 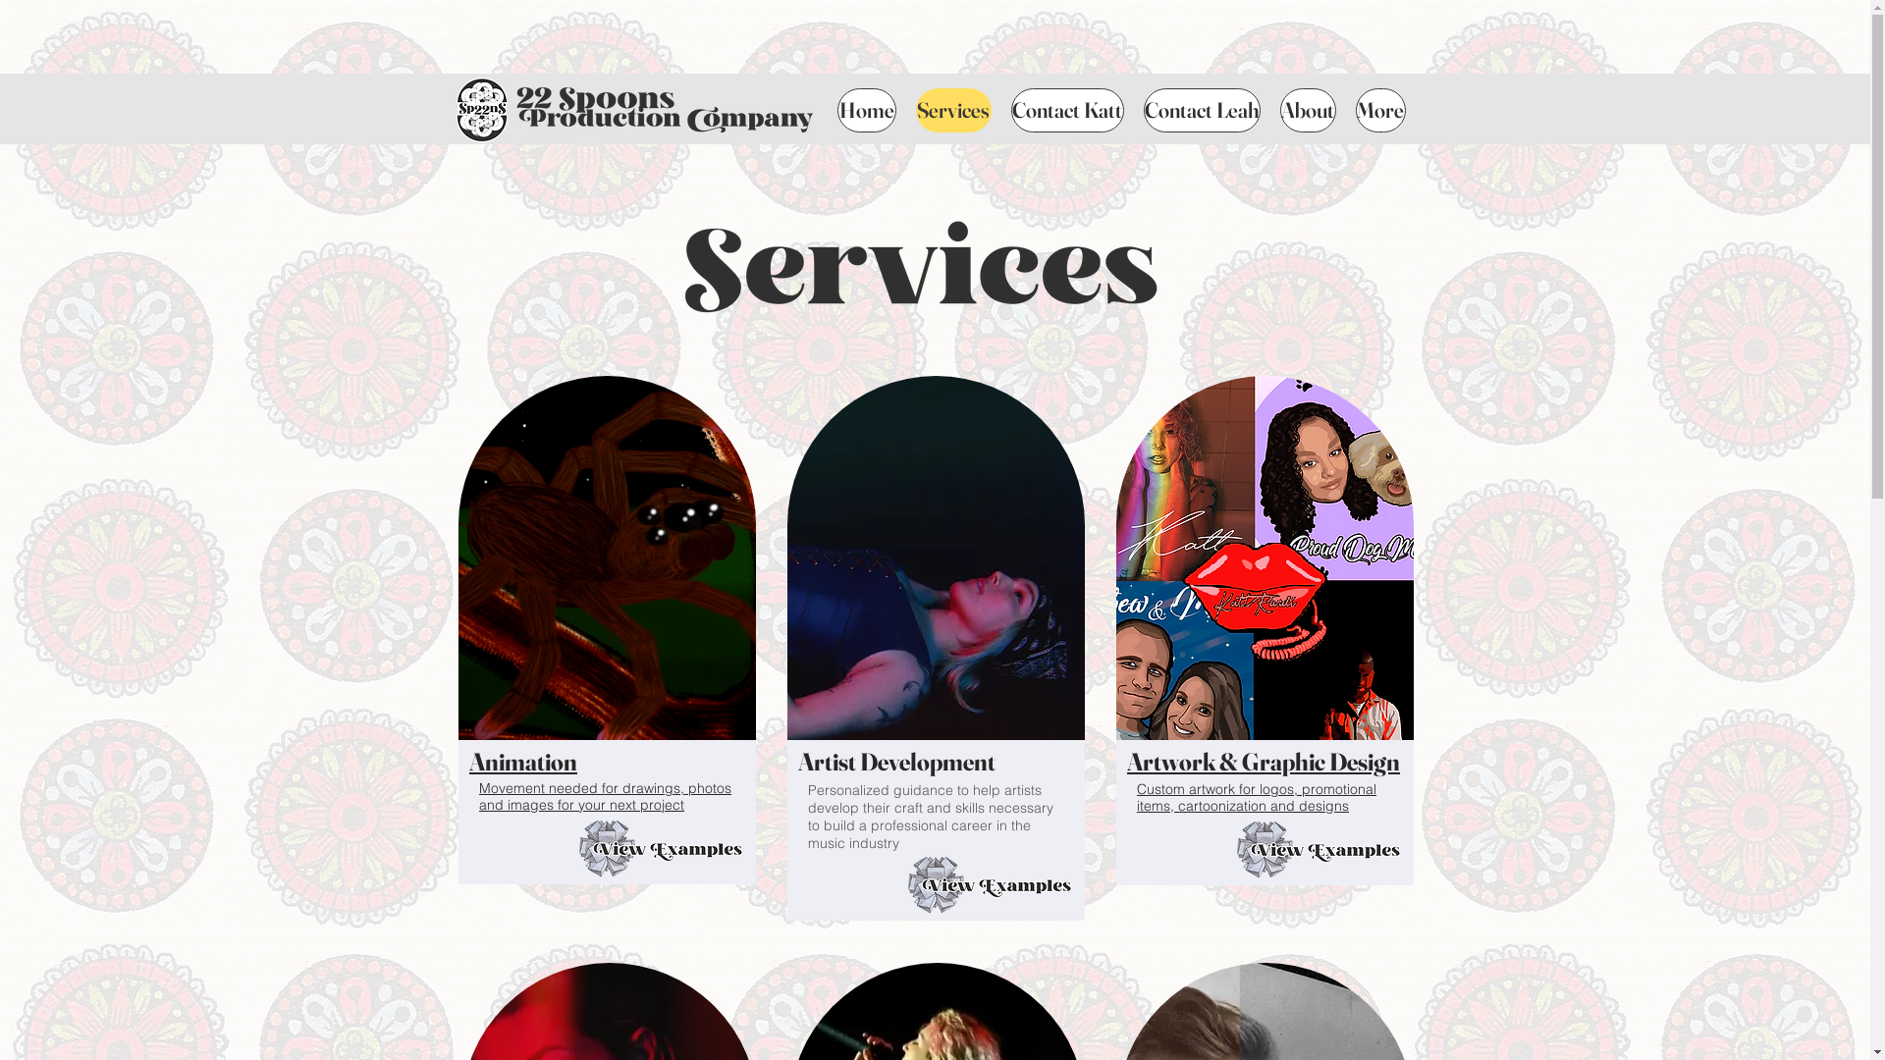 What do you see at coordinates (921, 265) in the screenshot?
I see `Services1.png` at bounding box center [921, 265].